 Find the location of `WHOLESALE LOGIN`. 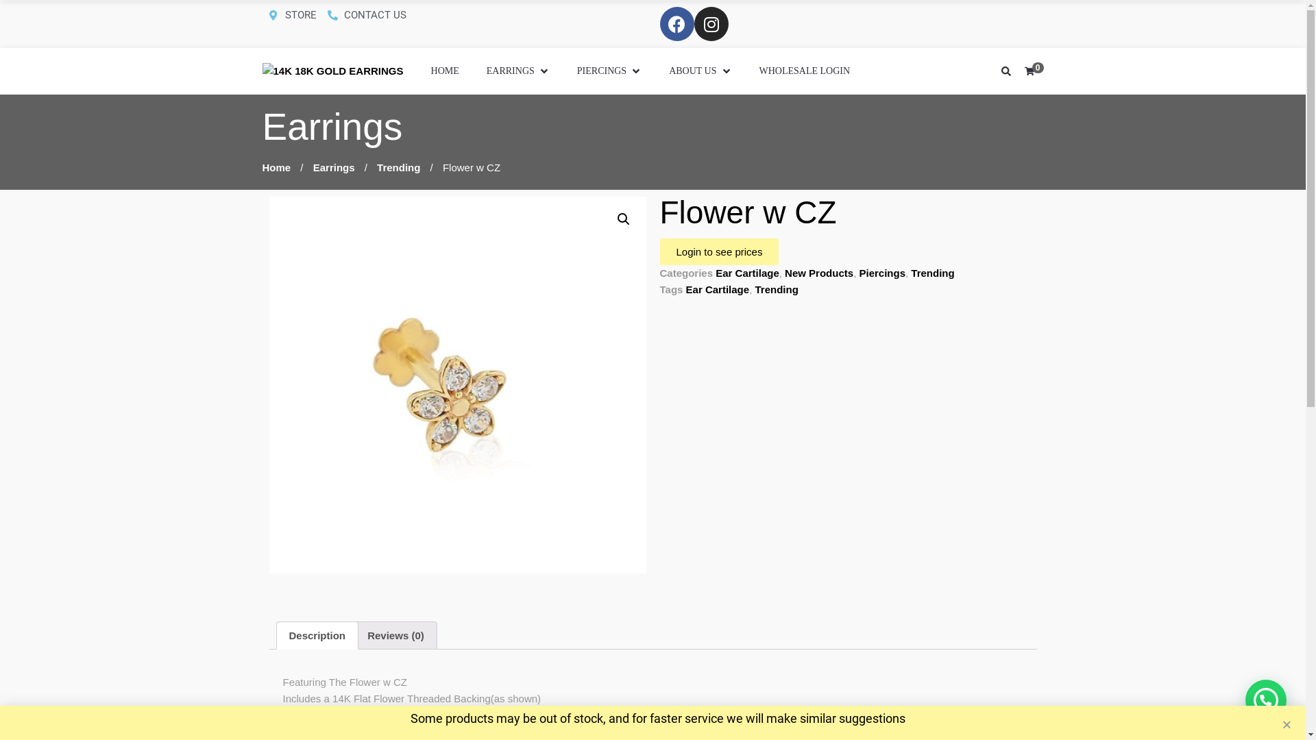

WHOLESALE LOGIN is located at coordinates (805, 71).